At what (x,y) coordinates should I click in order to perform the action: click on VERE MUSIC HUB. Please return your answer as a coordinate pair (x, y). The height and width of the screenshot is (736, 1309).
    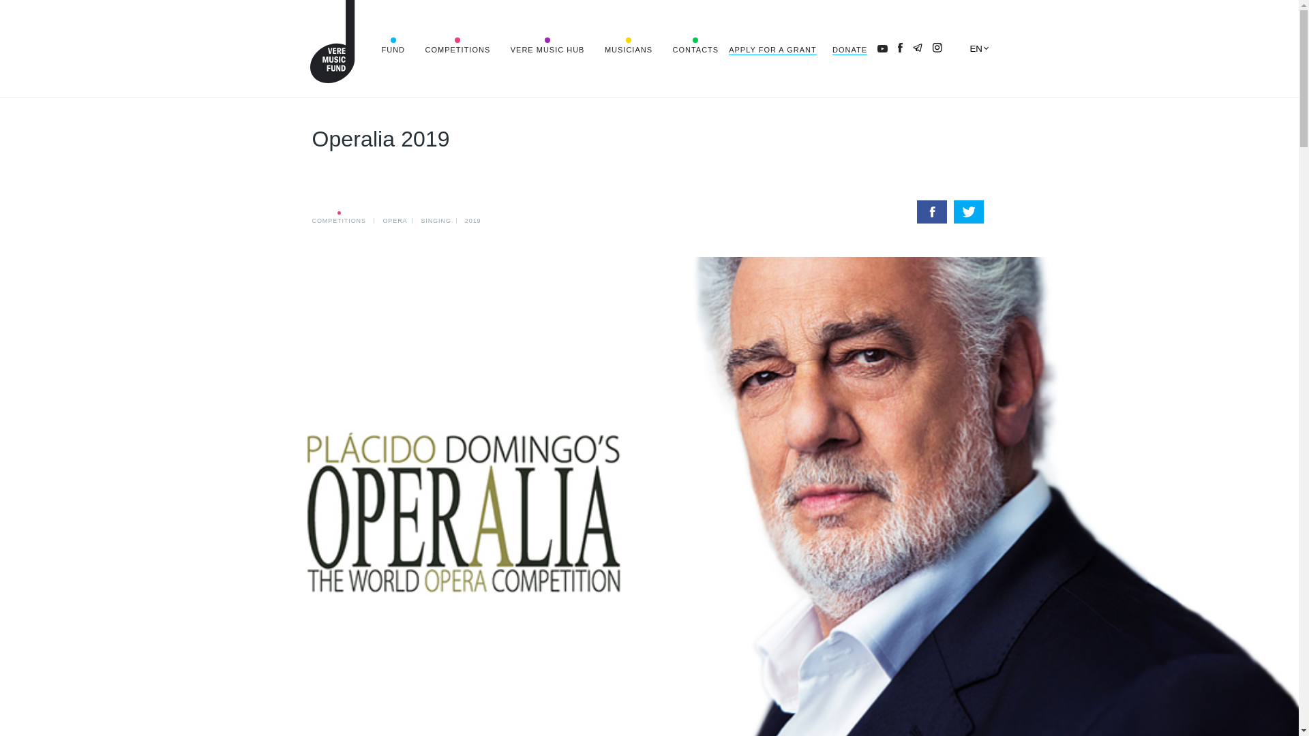
    Looking at the image, I should click on (547, 48).